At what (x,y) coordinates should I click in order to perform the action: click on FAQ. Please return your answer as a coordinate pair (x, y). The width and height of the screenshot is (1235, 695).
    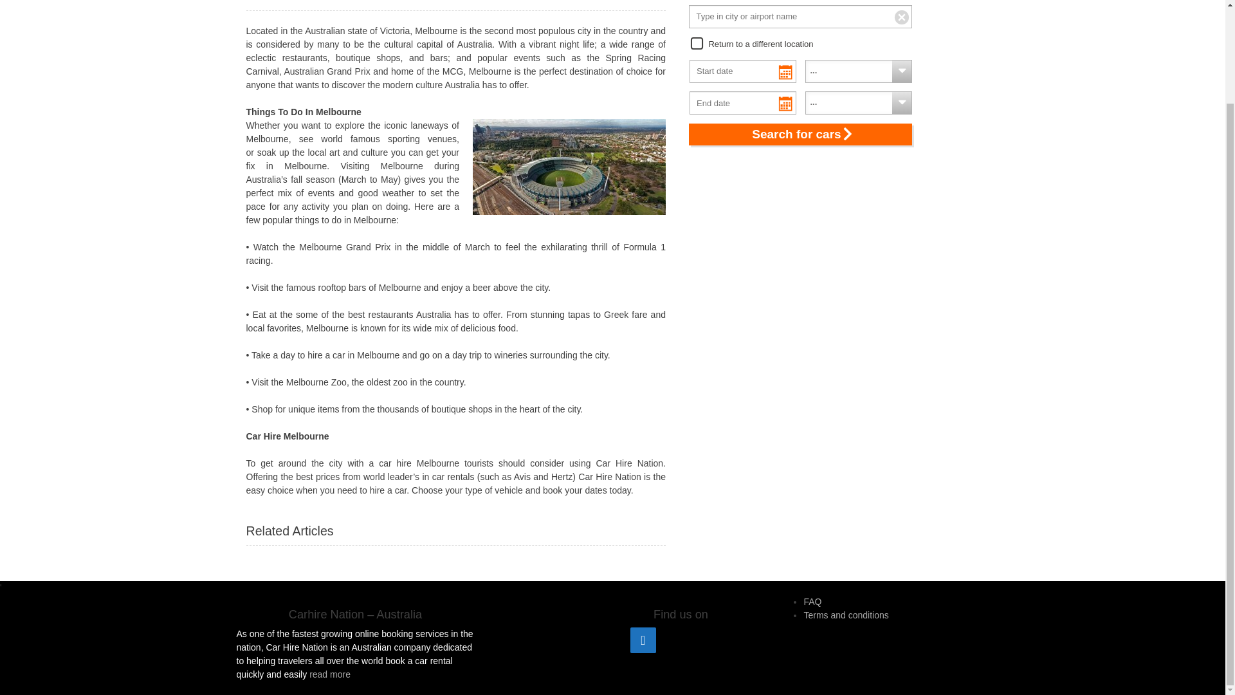
    Looking at the image, I should click on (812, 601).